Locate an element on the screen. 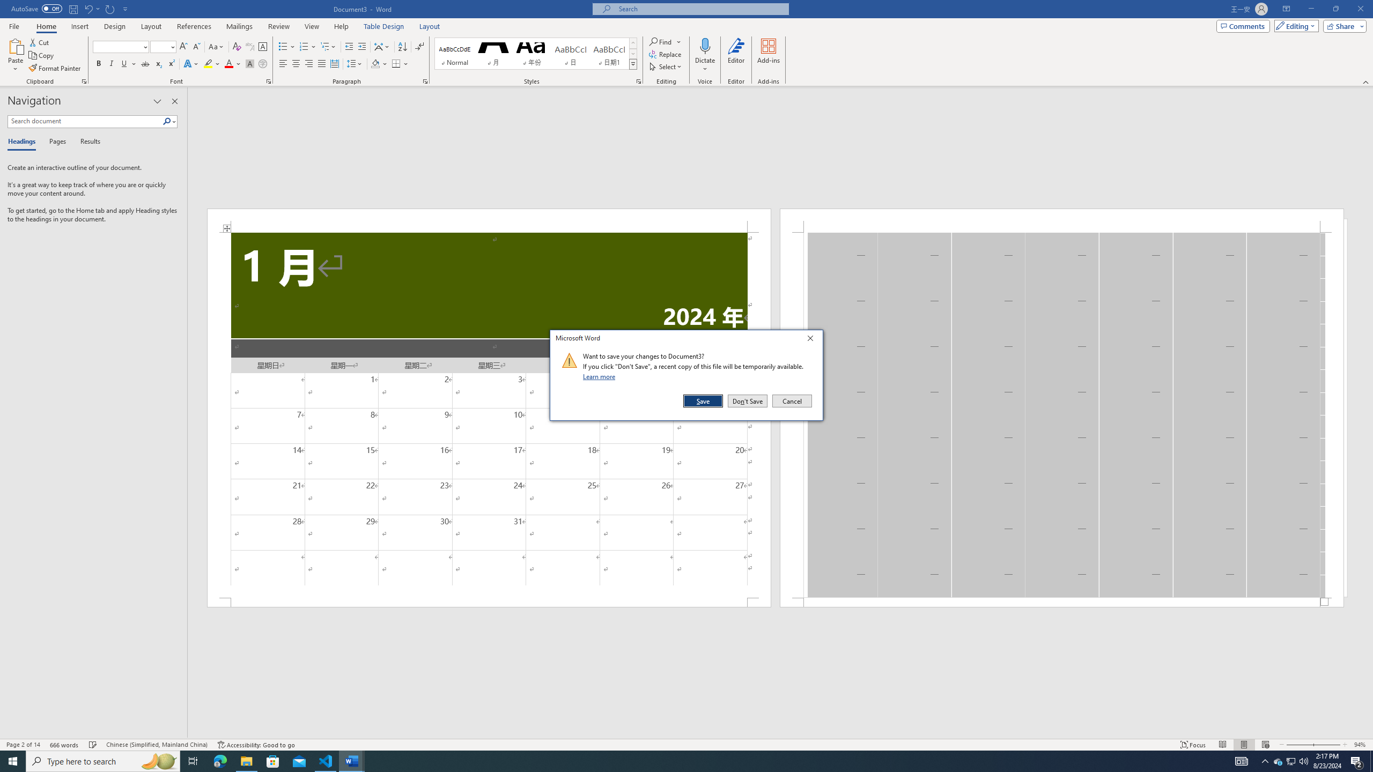 The height and width of the screenshot is (772, 1373). Spelling and Grammar Check Checking is located at coordinates (217, 47).